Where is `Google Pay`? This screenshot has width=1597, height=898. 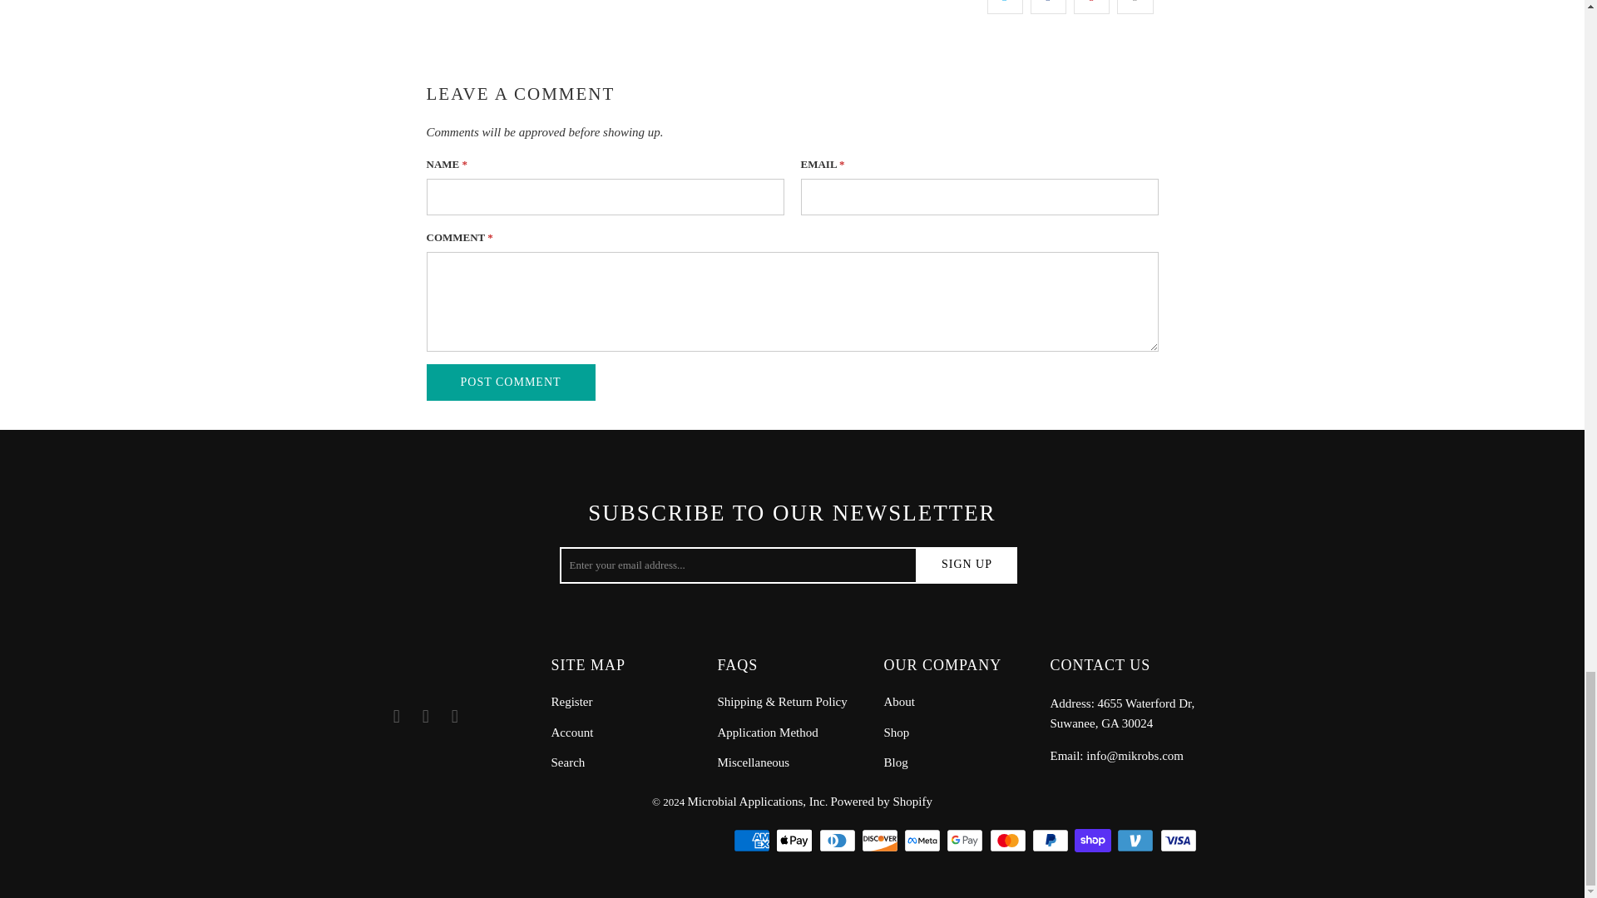
Google Pay is located at coordinates (967, 840).